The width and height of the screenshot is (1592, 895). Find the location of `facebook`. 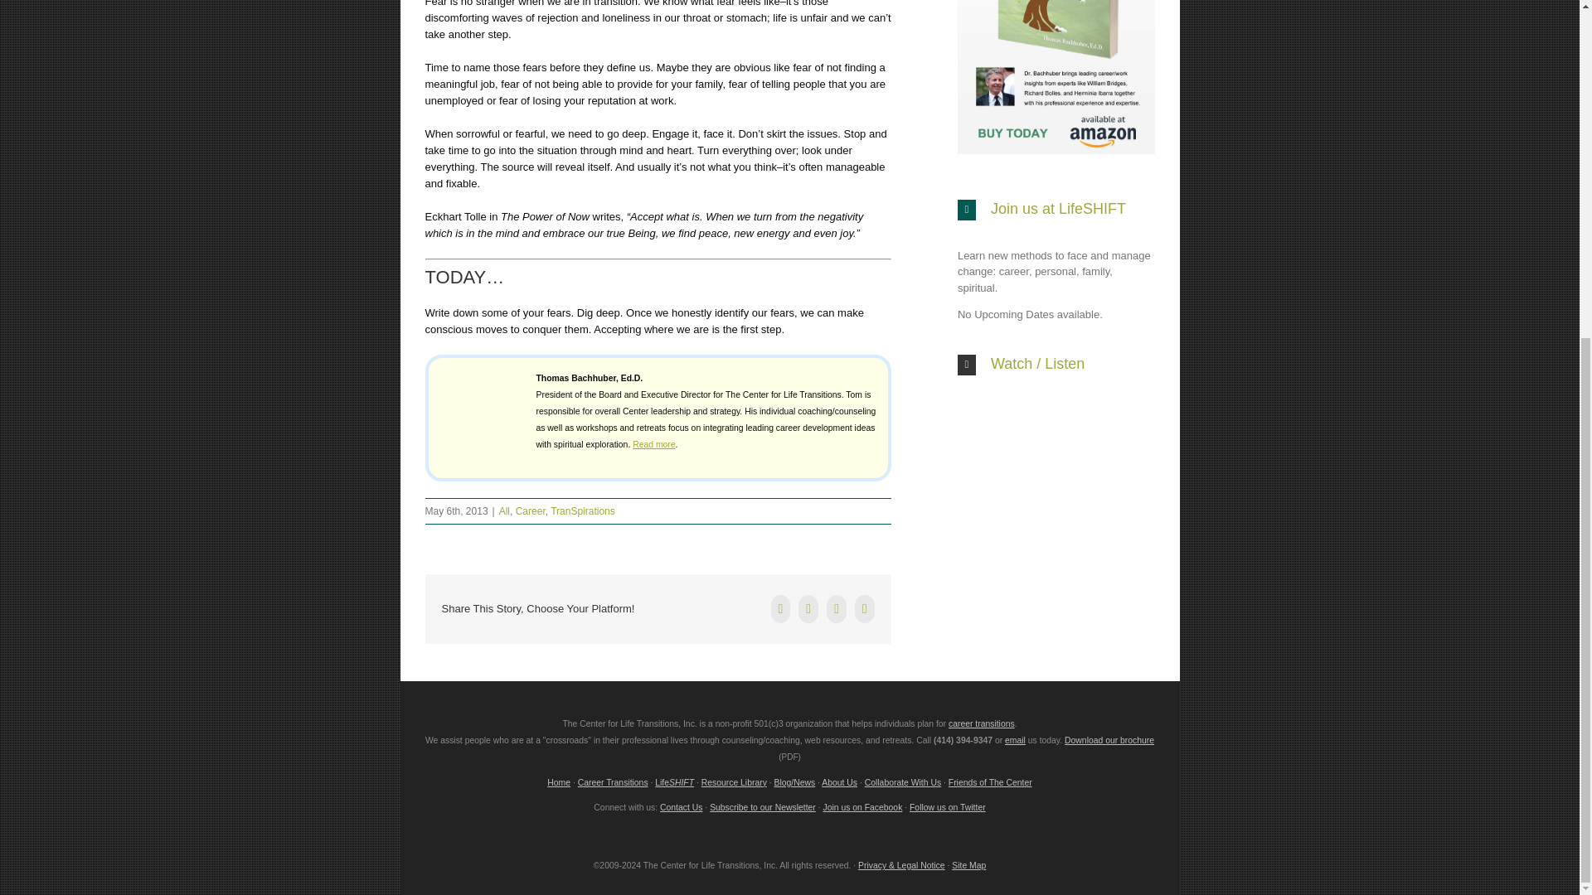

facebook is located at coordinates (781, 608).